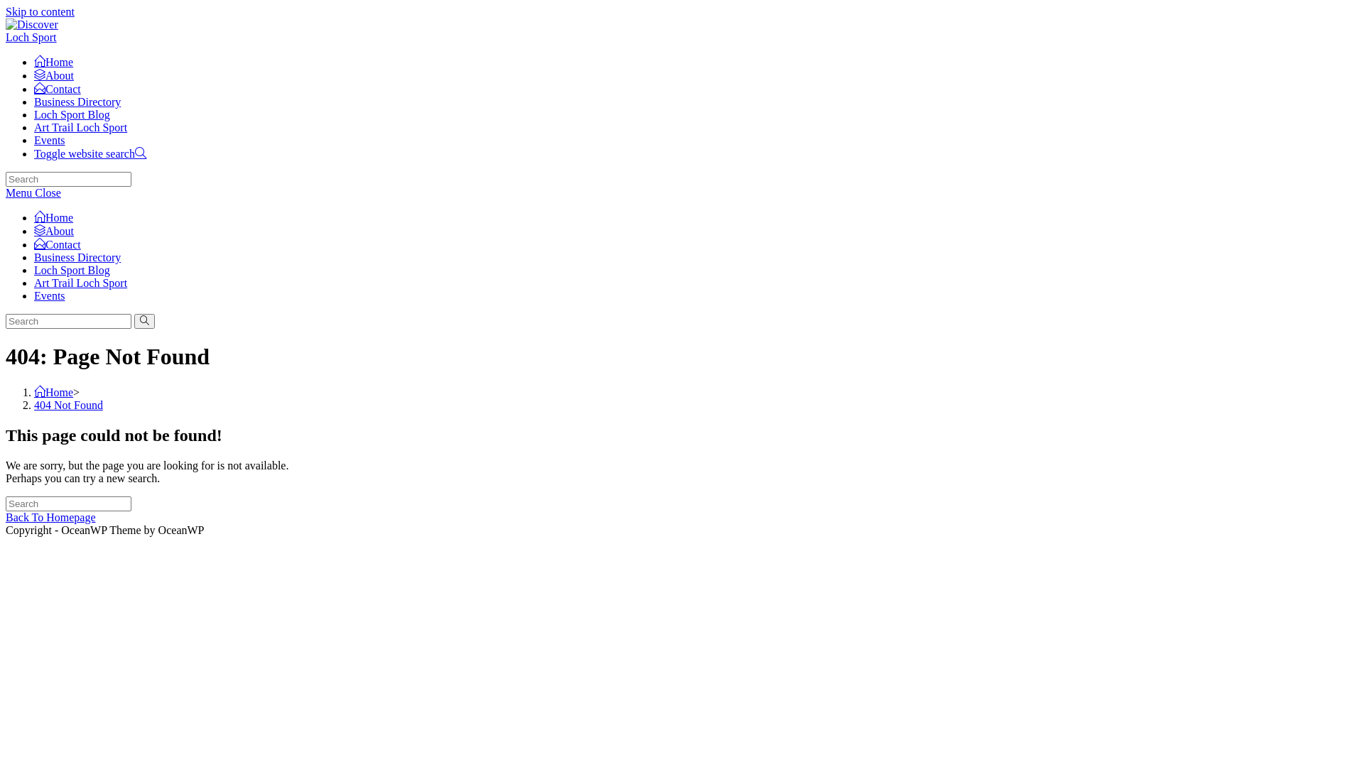 This screenshot has width=1364, height=767. I want to click on Home, so click(54, 217).